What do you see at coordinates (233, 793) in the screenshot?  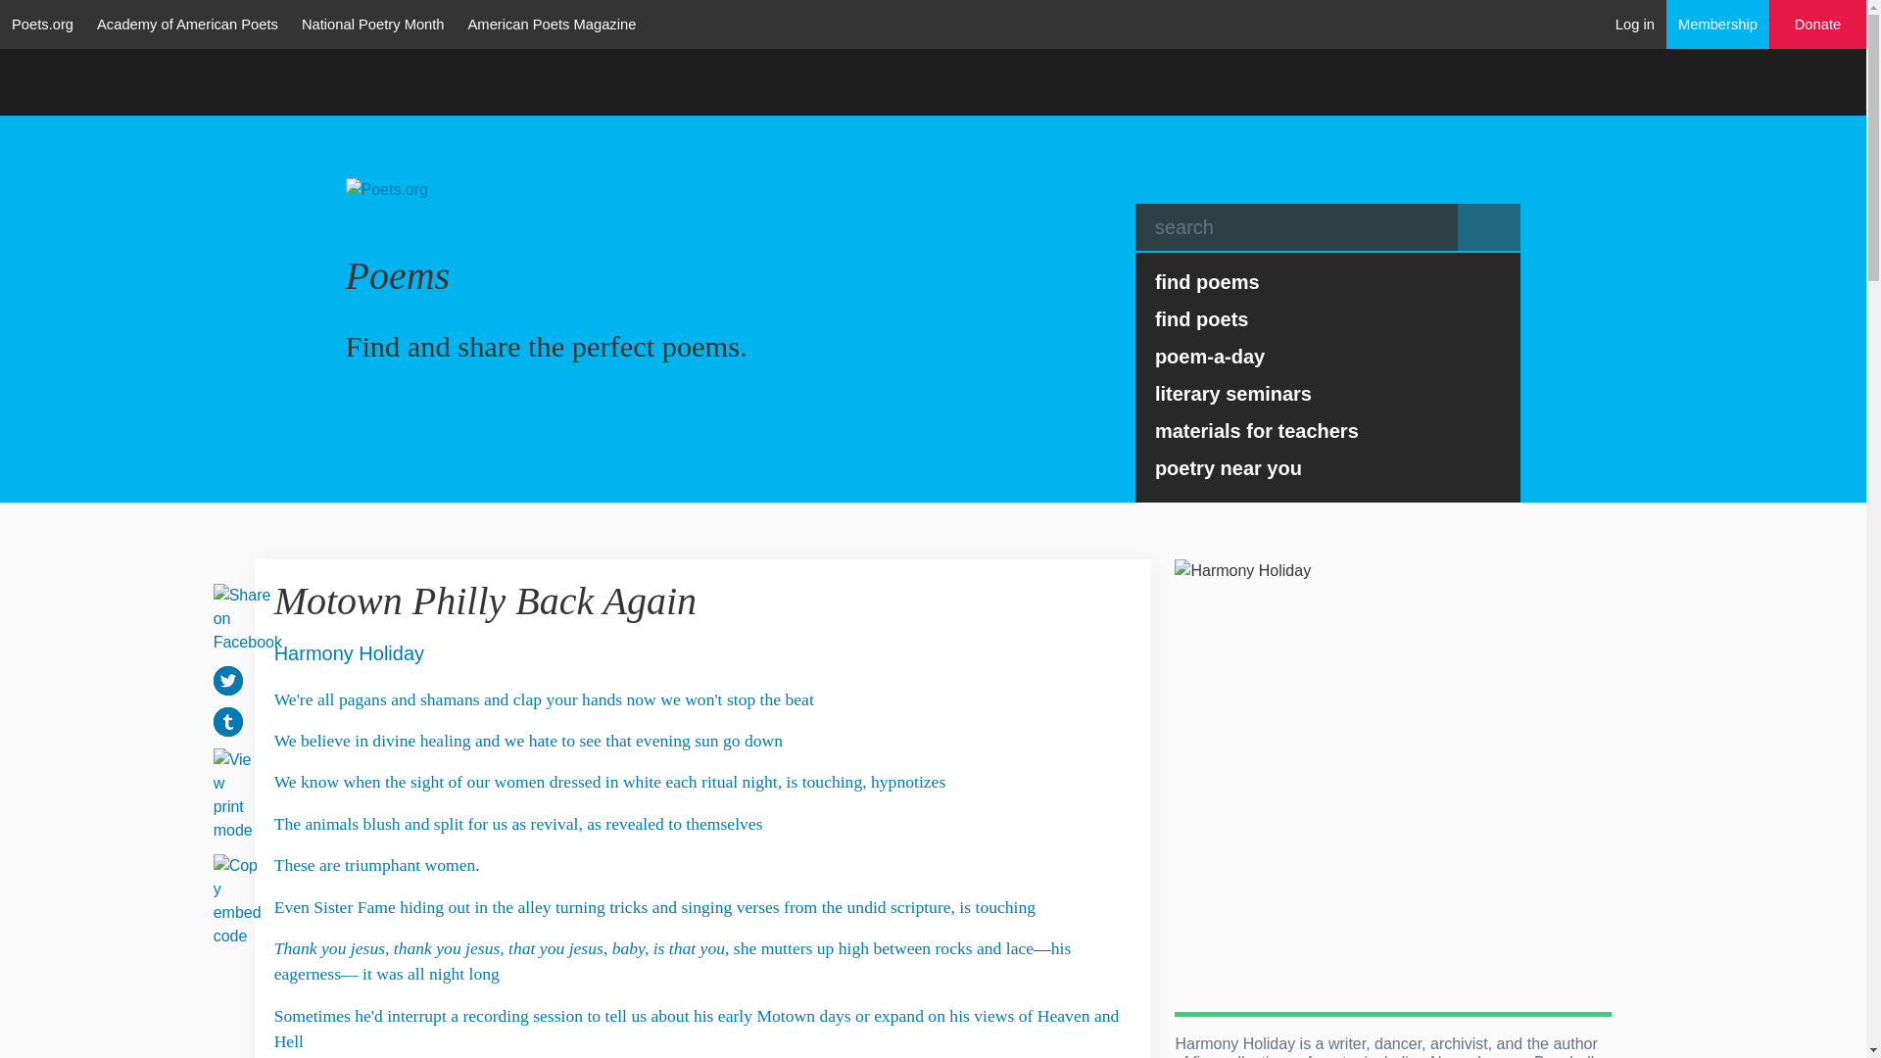 I see `See print mode in new window` at bounding box center [233, 793].